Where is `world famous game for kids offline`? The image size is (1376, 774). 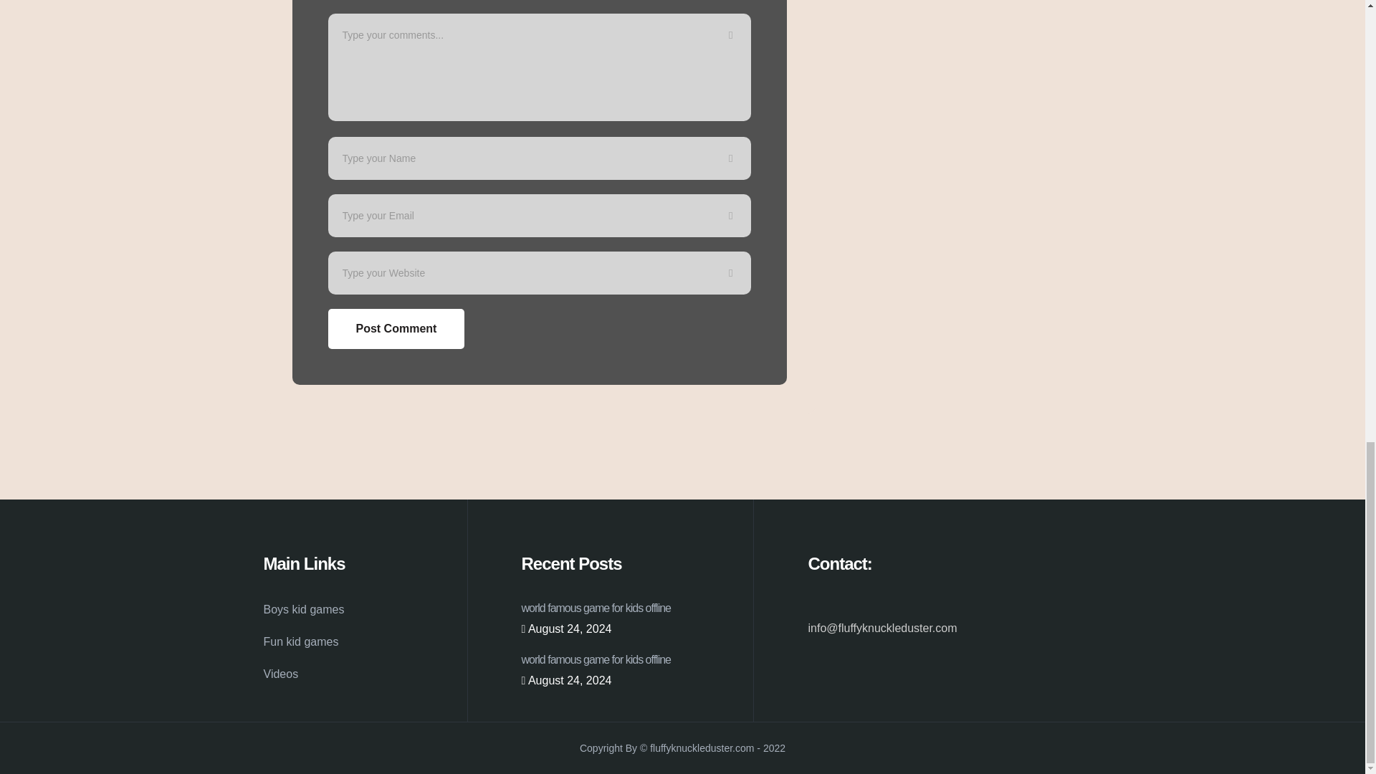
world famous game for kids offline is located at coordinates (596, 608).